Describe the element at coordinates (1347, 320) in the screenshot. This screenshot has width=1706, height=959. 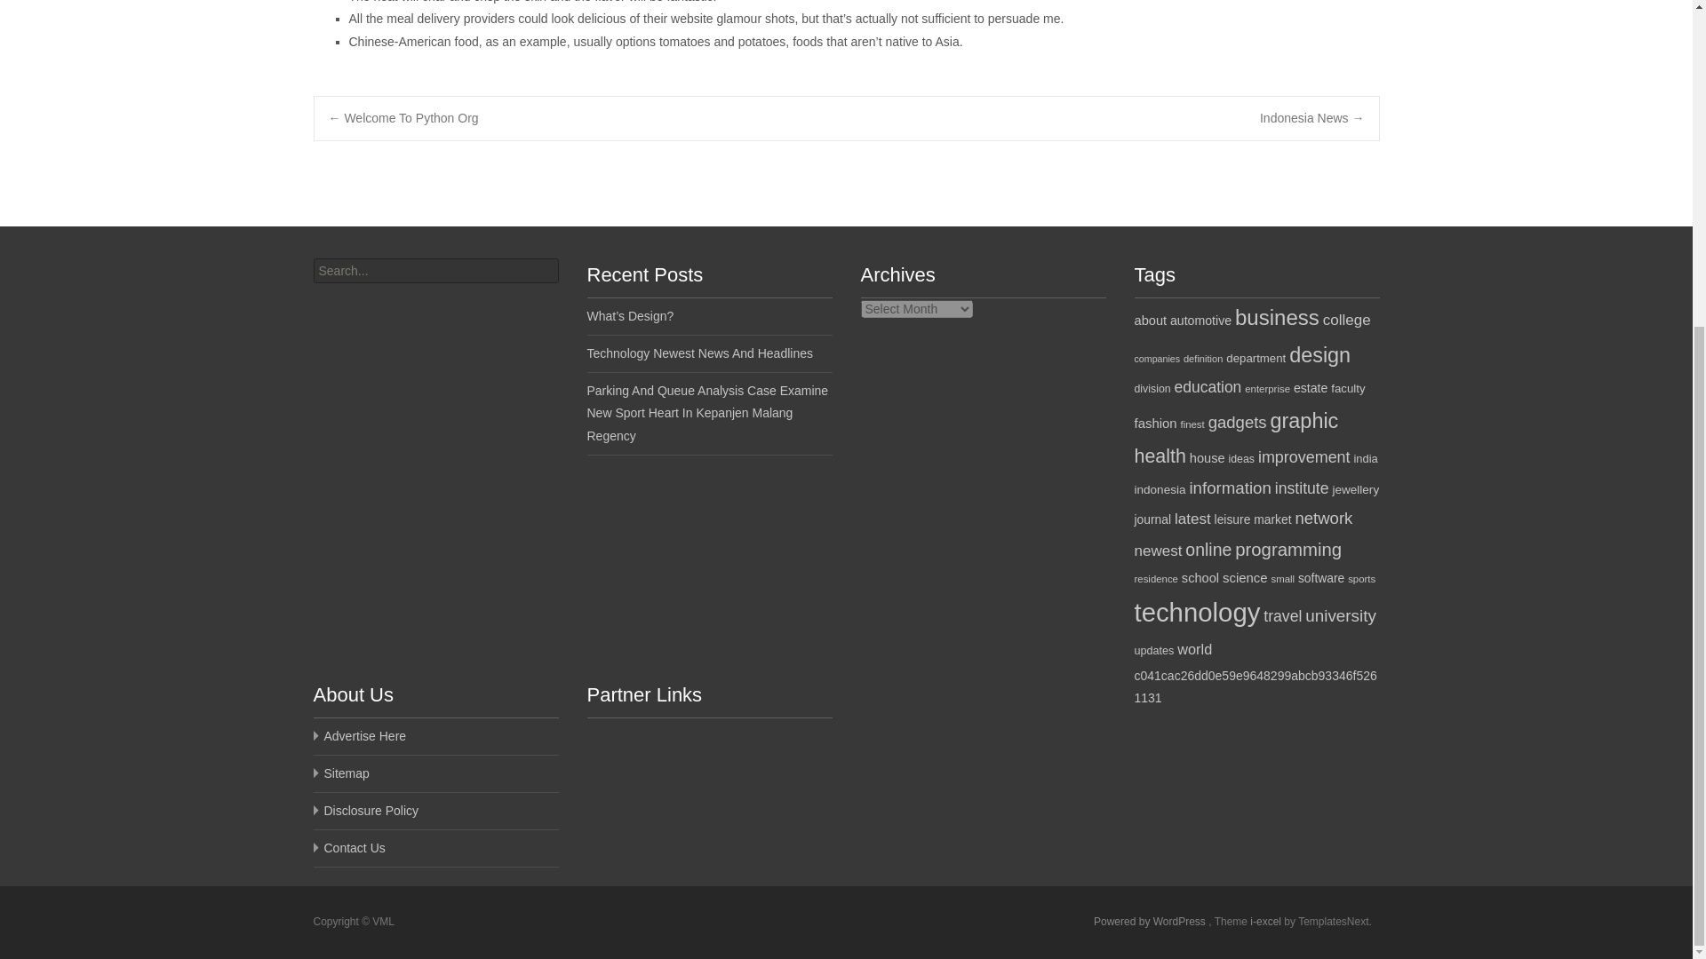
I see `college` at that location.